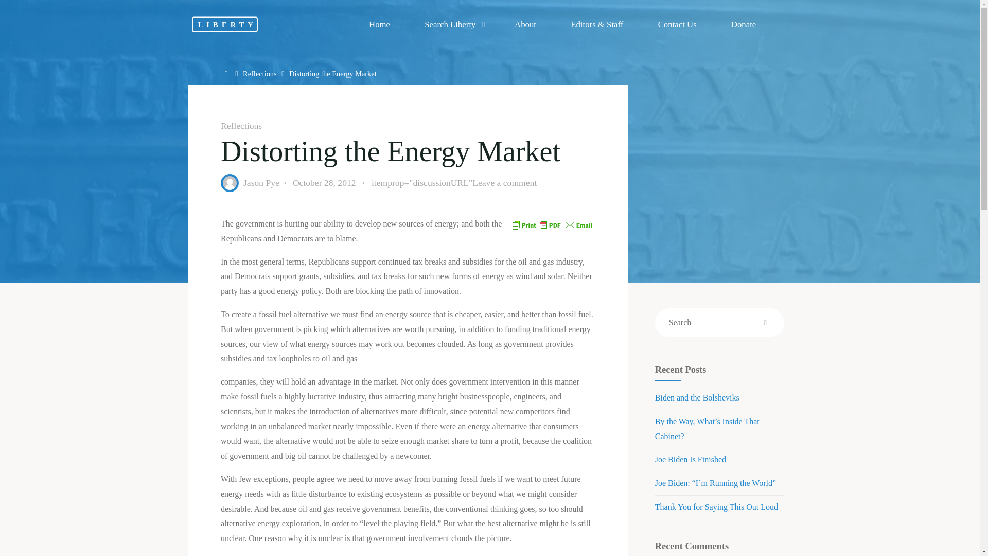 This screenshot has width=988, height=556. Describe the element at coordinates (224, 24) in the screenshot. I see `LIBERTY` at that location.